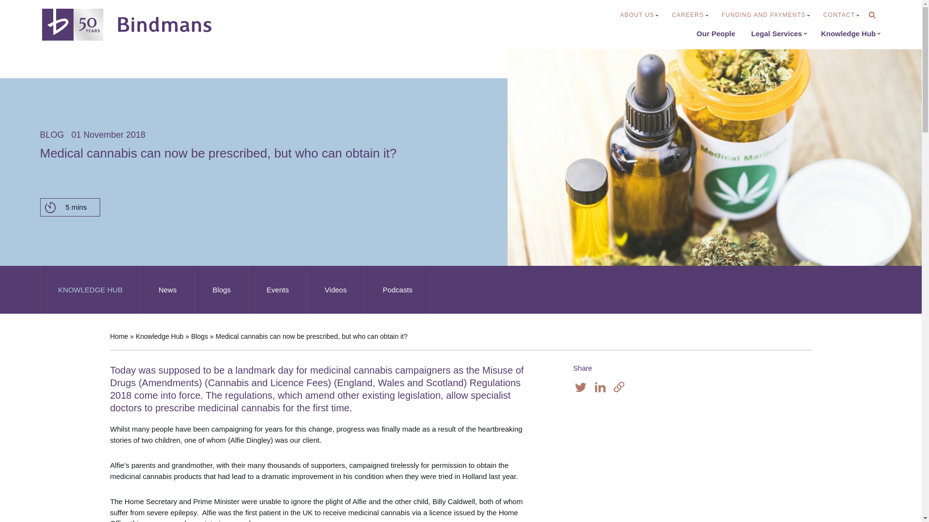 This screenshot has width=929, height=522. What do you see at coordinates (690, 15) in the screenshot?
I see `CAREERS` at bounding box center [690, 15].